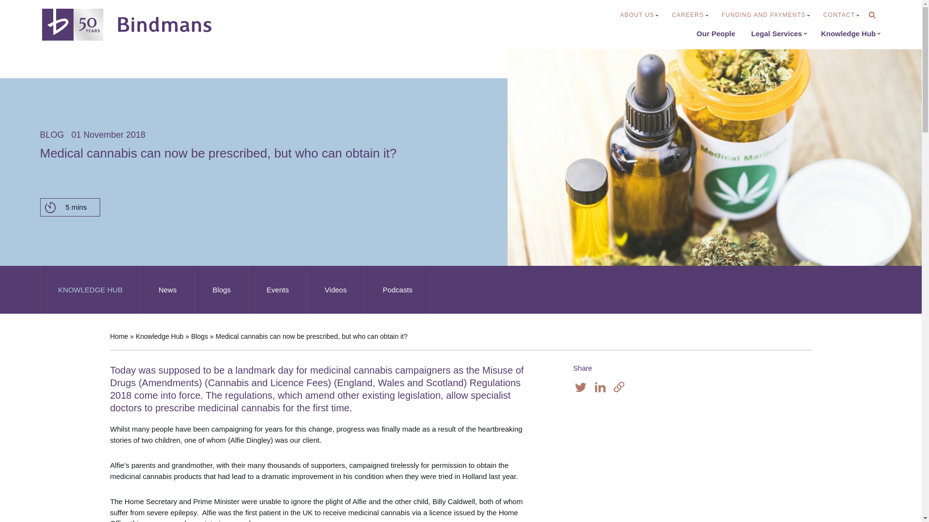 This screenshot has width=929, height=522. What do you see at coordinates (690, 15) in the screenshot?
I see `CAREERS` at bounding box center [690, 15].